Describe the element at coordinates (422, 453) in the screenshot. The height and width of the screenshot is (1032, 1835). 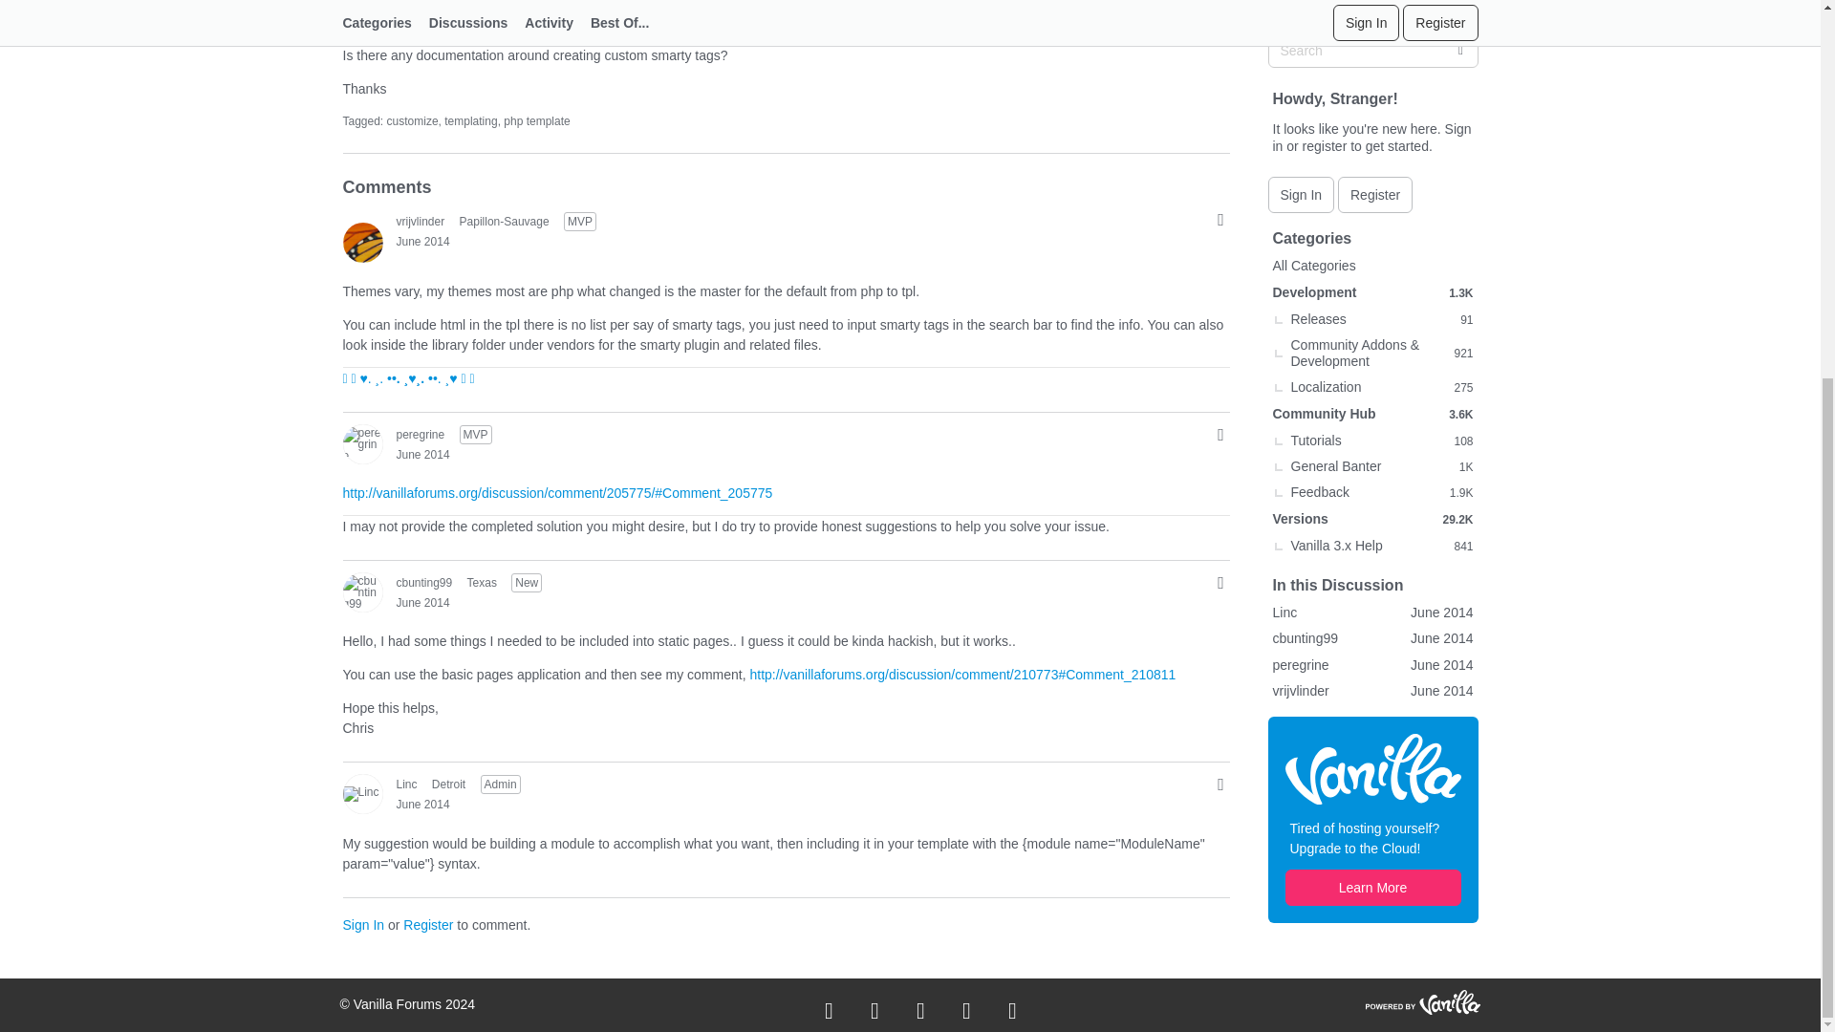
I see `June 26, 2014 1:22AM` at that location.